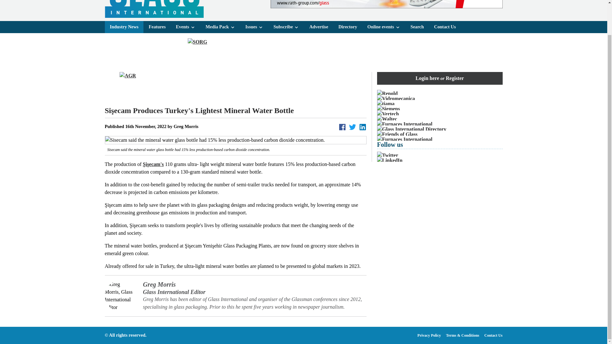  What do you see at coordinates (353, 127) in the screenshot?
I see `Share on Twitter` at bounding box center [353, 127].